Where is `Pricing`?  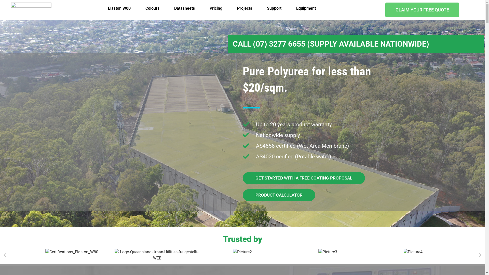
Pricing is located at coordinates (216, 8).